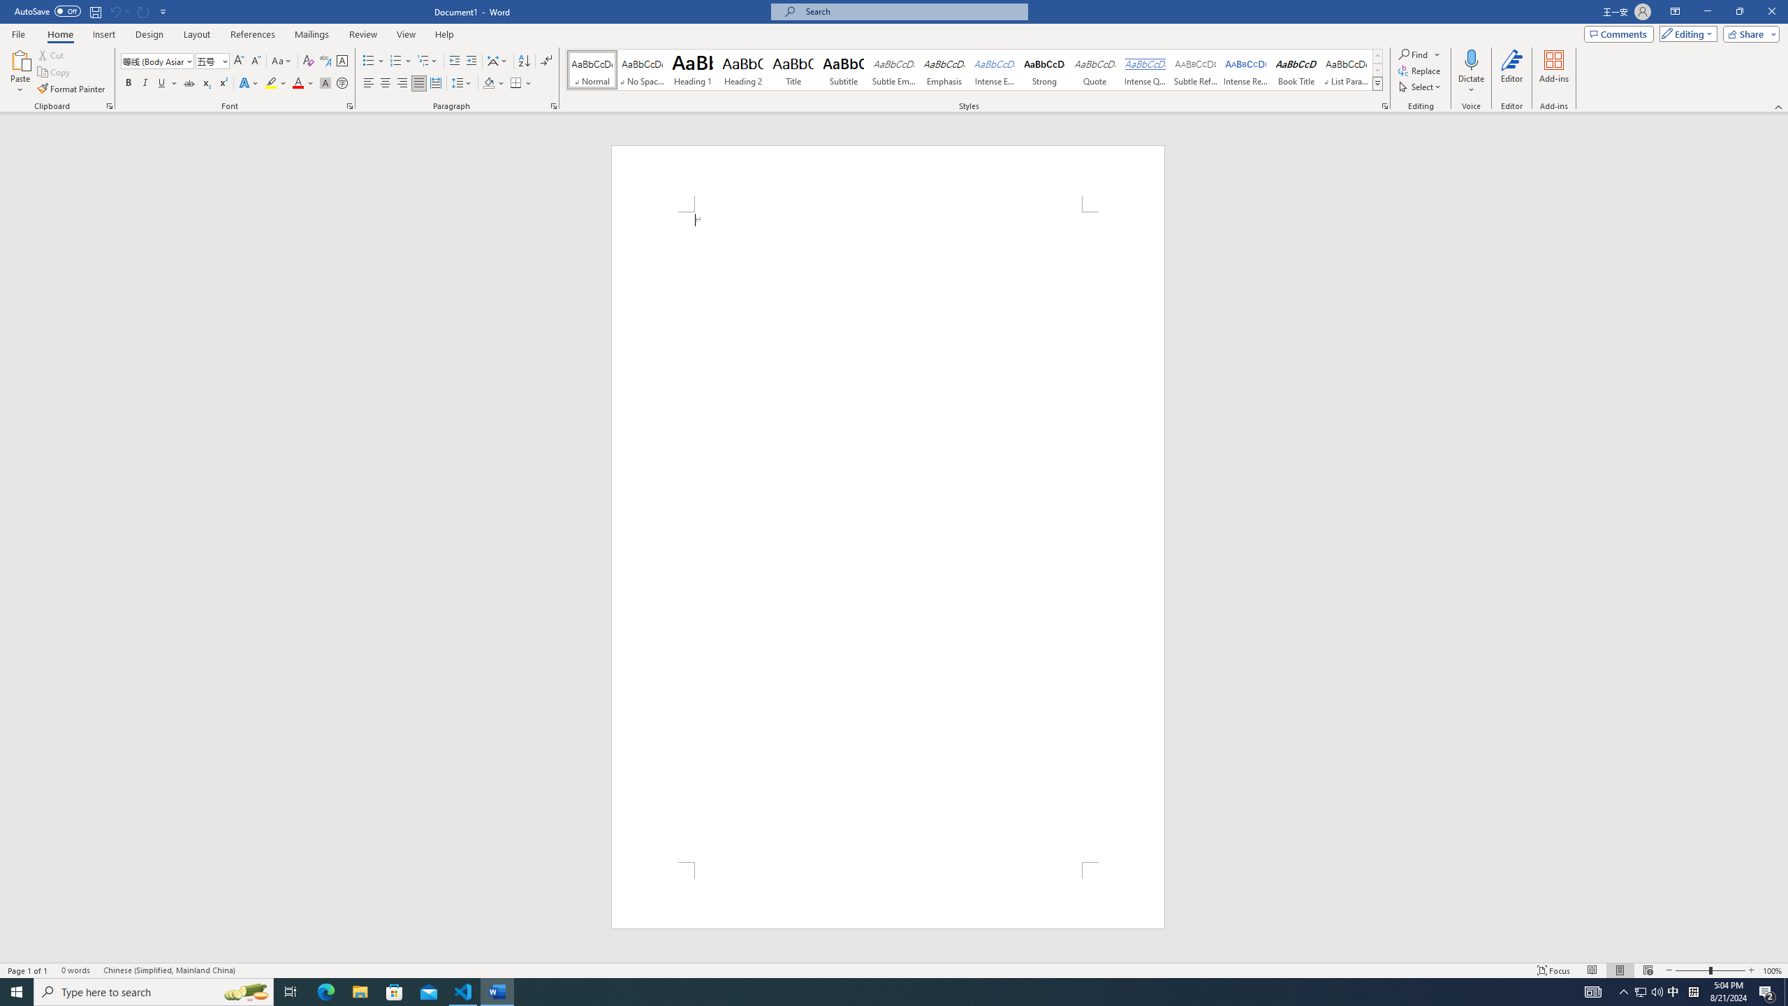 The height and width of the screenshot is (1006, 1788). I want to click on Page 1 content, so click(888, 537).